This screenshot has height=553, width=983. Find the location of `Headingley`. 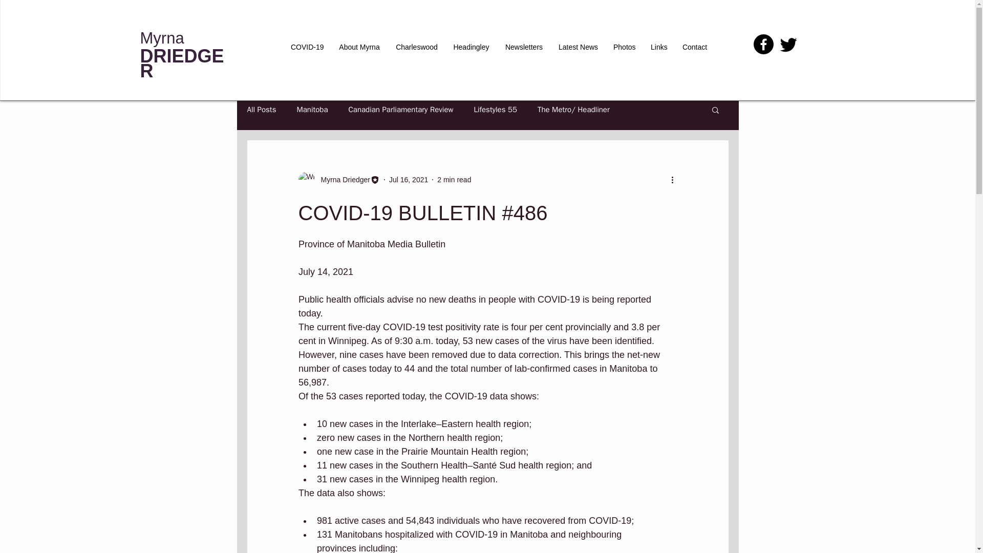

Headingley is located at coordinates (471, 47).